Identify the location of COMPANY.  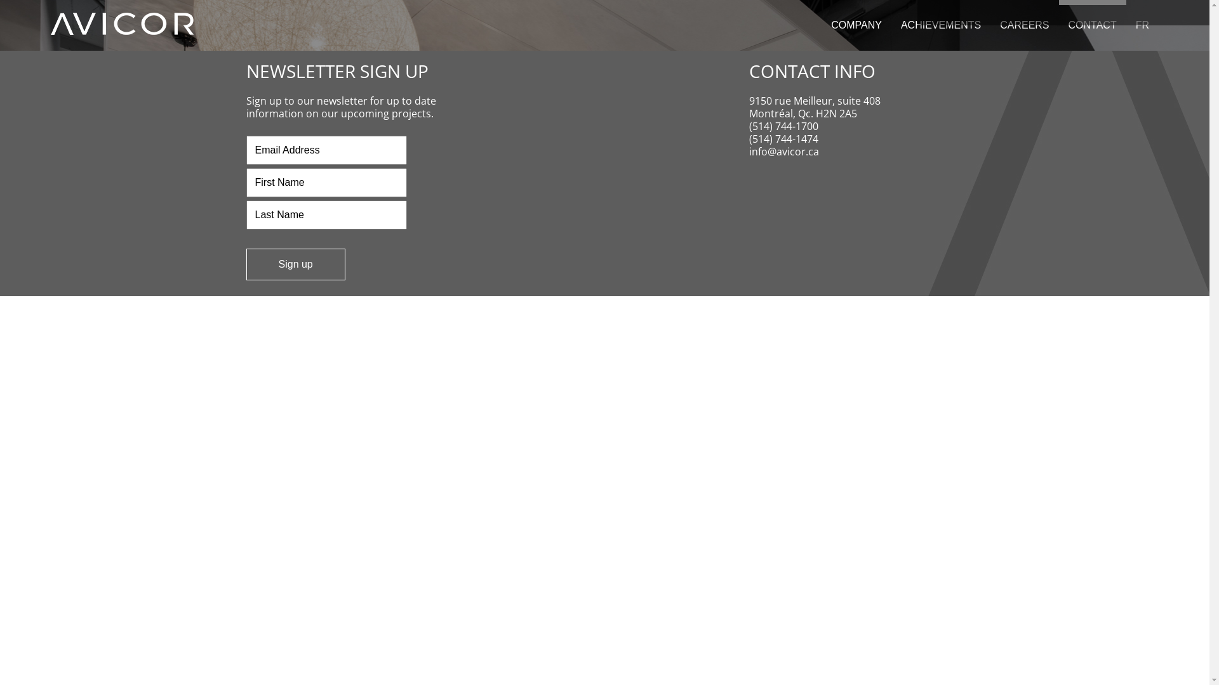
(856, 25).